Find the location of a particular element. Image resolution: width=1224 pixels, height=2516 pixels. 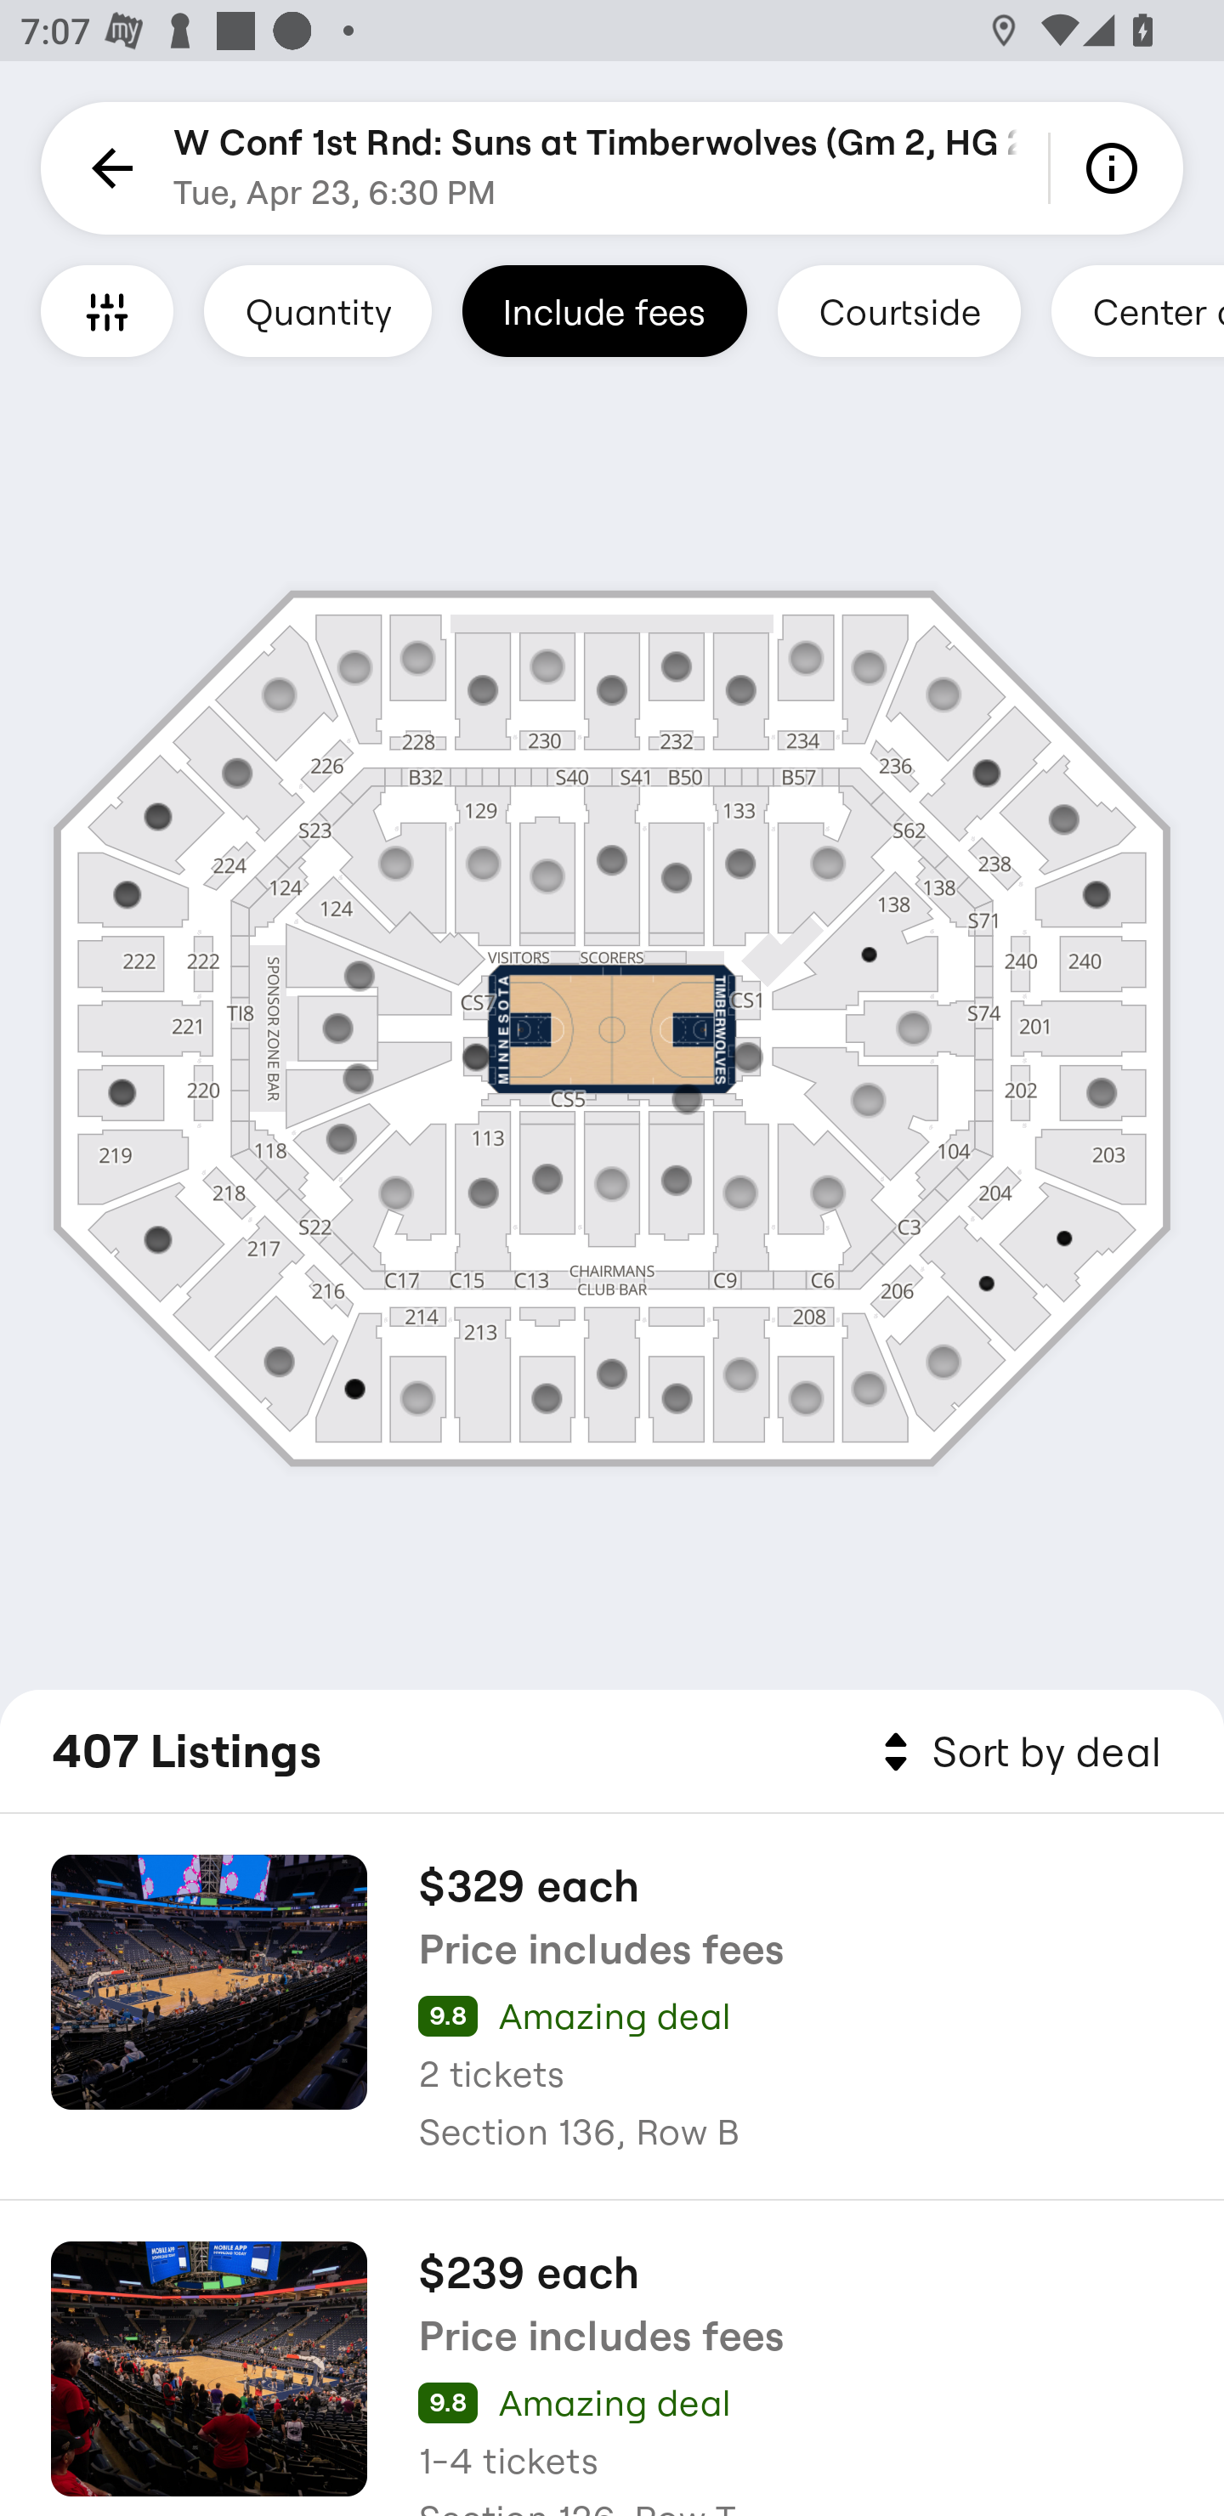

Quantity is located at coordinates (318, 310).